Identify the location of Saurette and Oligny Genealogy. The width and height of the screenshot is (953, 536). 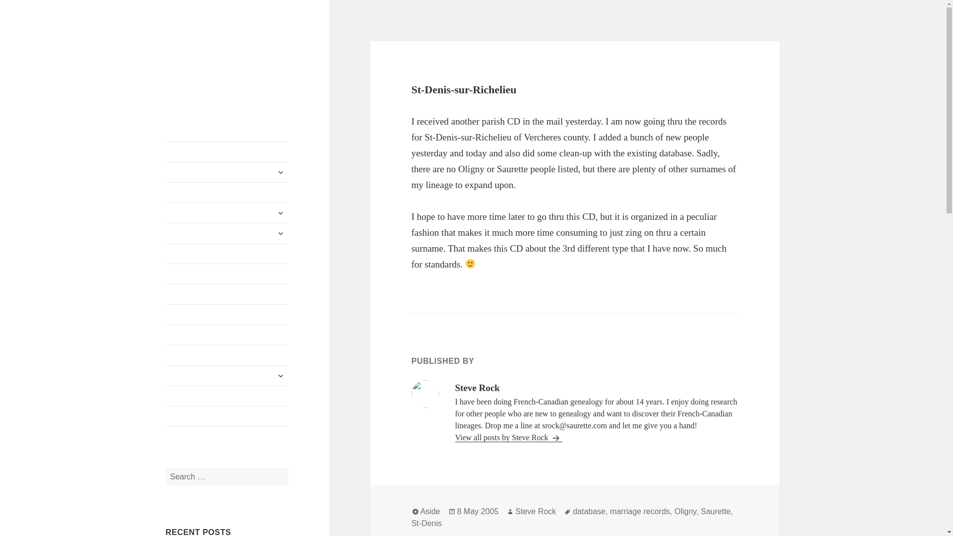
(223, 57).